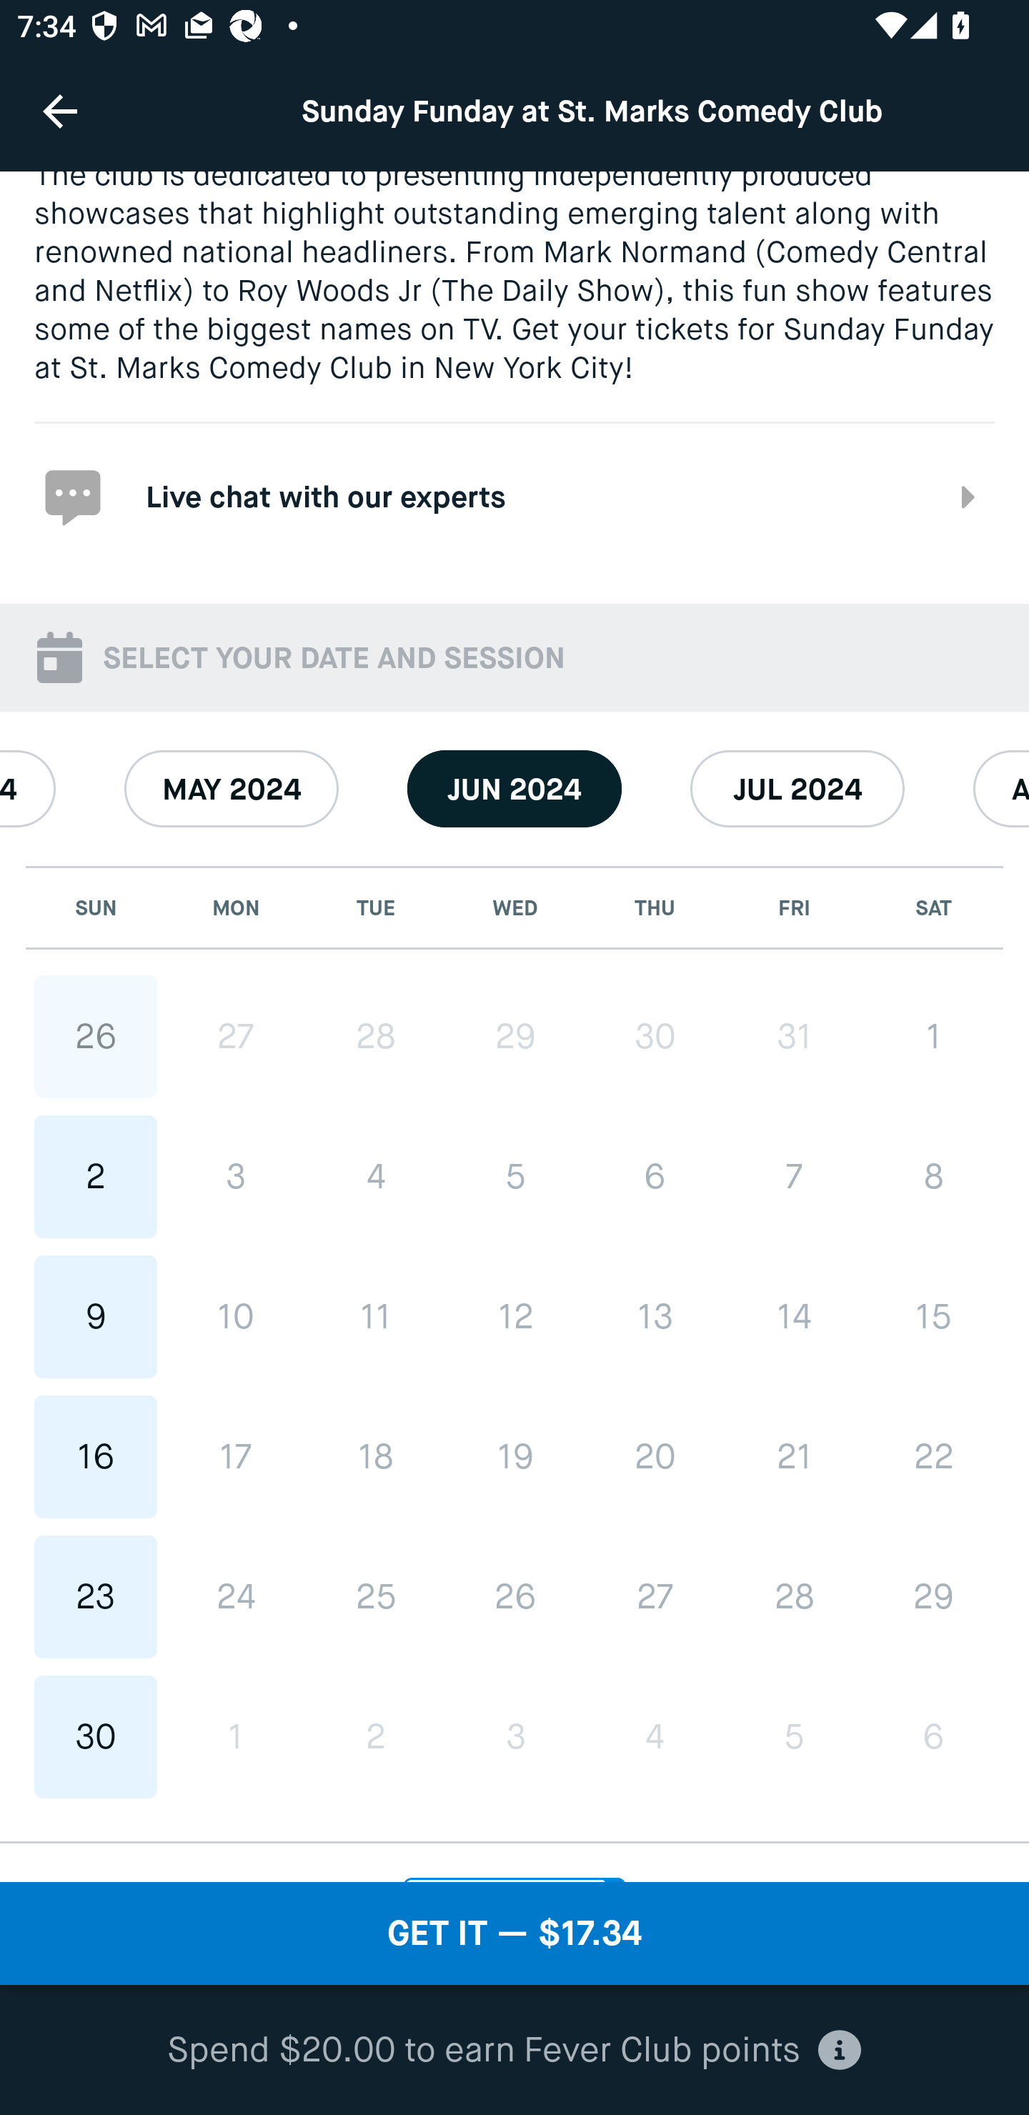  What do you see at coordinates (793, 1736) in the screenshot?
I see `5` at bounding box center [793, 1736].